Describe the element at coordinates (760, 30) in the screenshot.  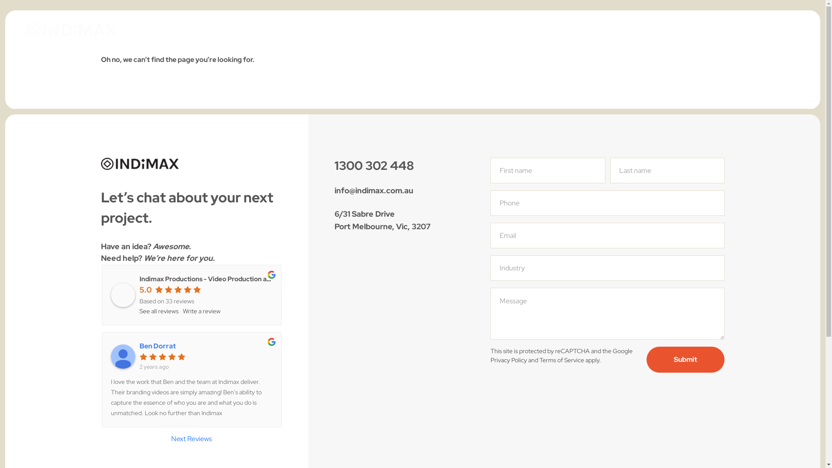
I see `1300 302 448` at that location.